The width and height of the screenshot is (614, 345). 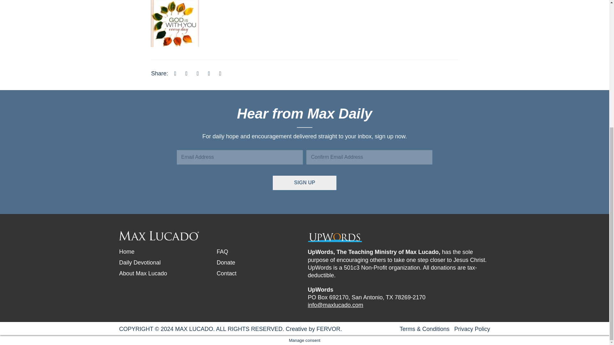 I want to click on Sign Up, so click(x=304, y=183).